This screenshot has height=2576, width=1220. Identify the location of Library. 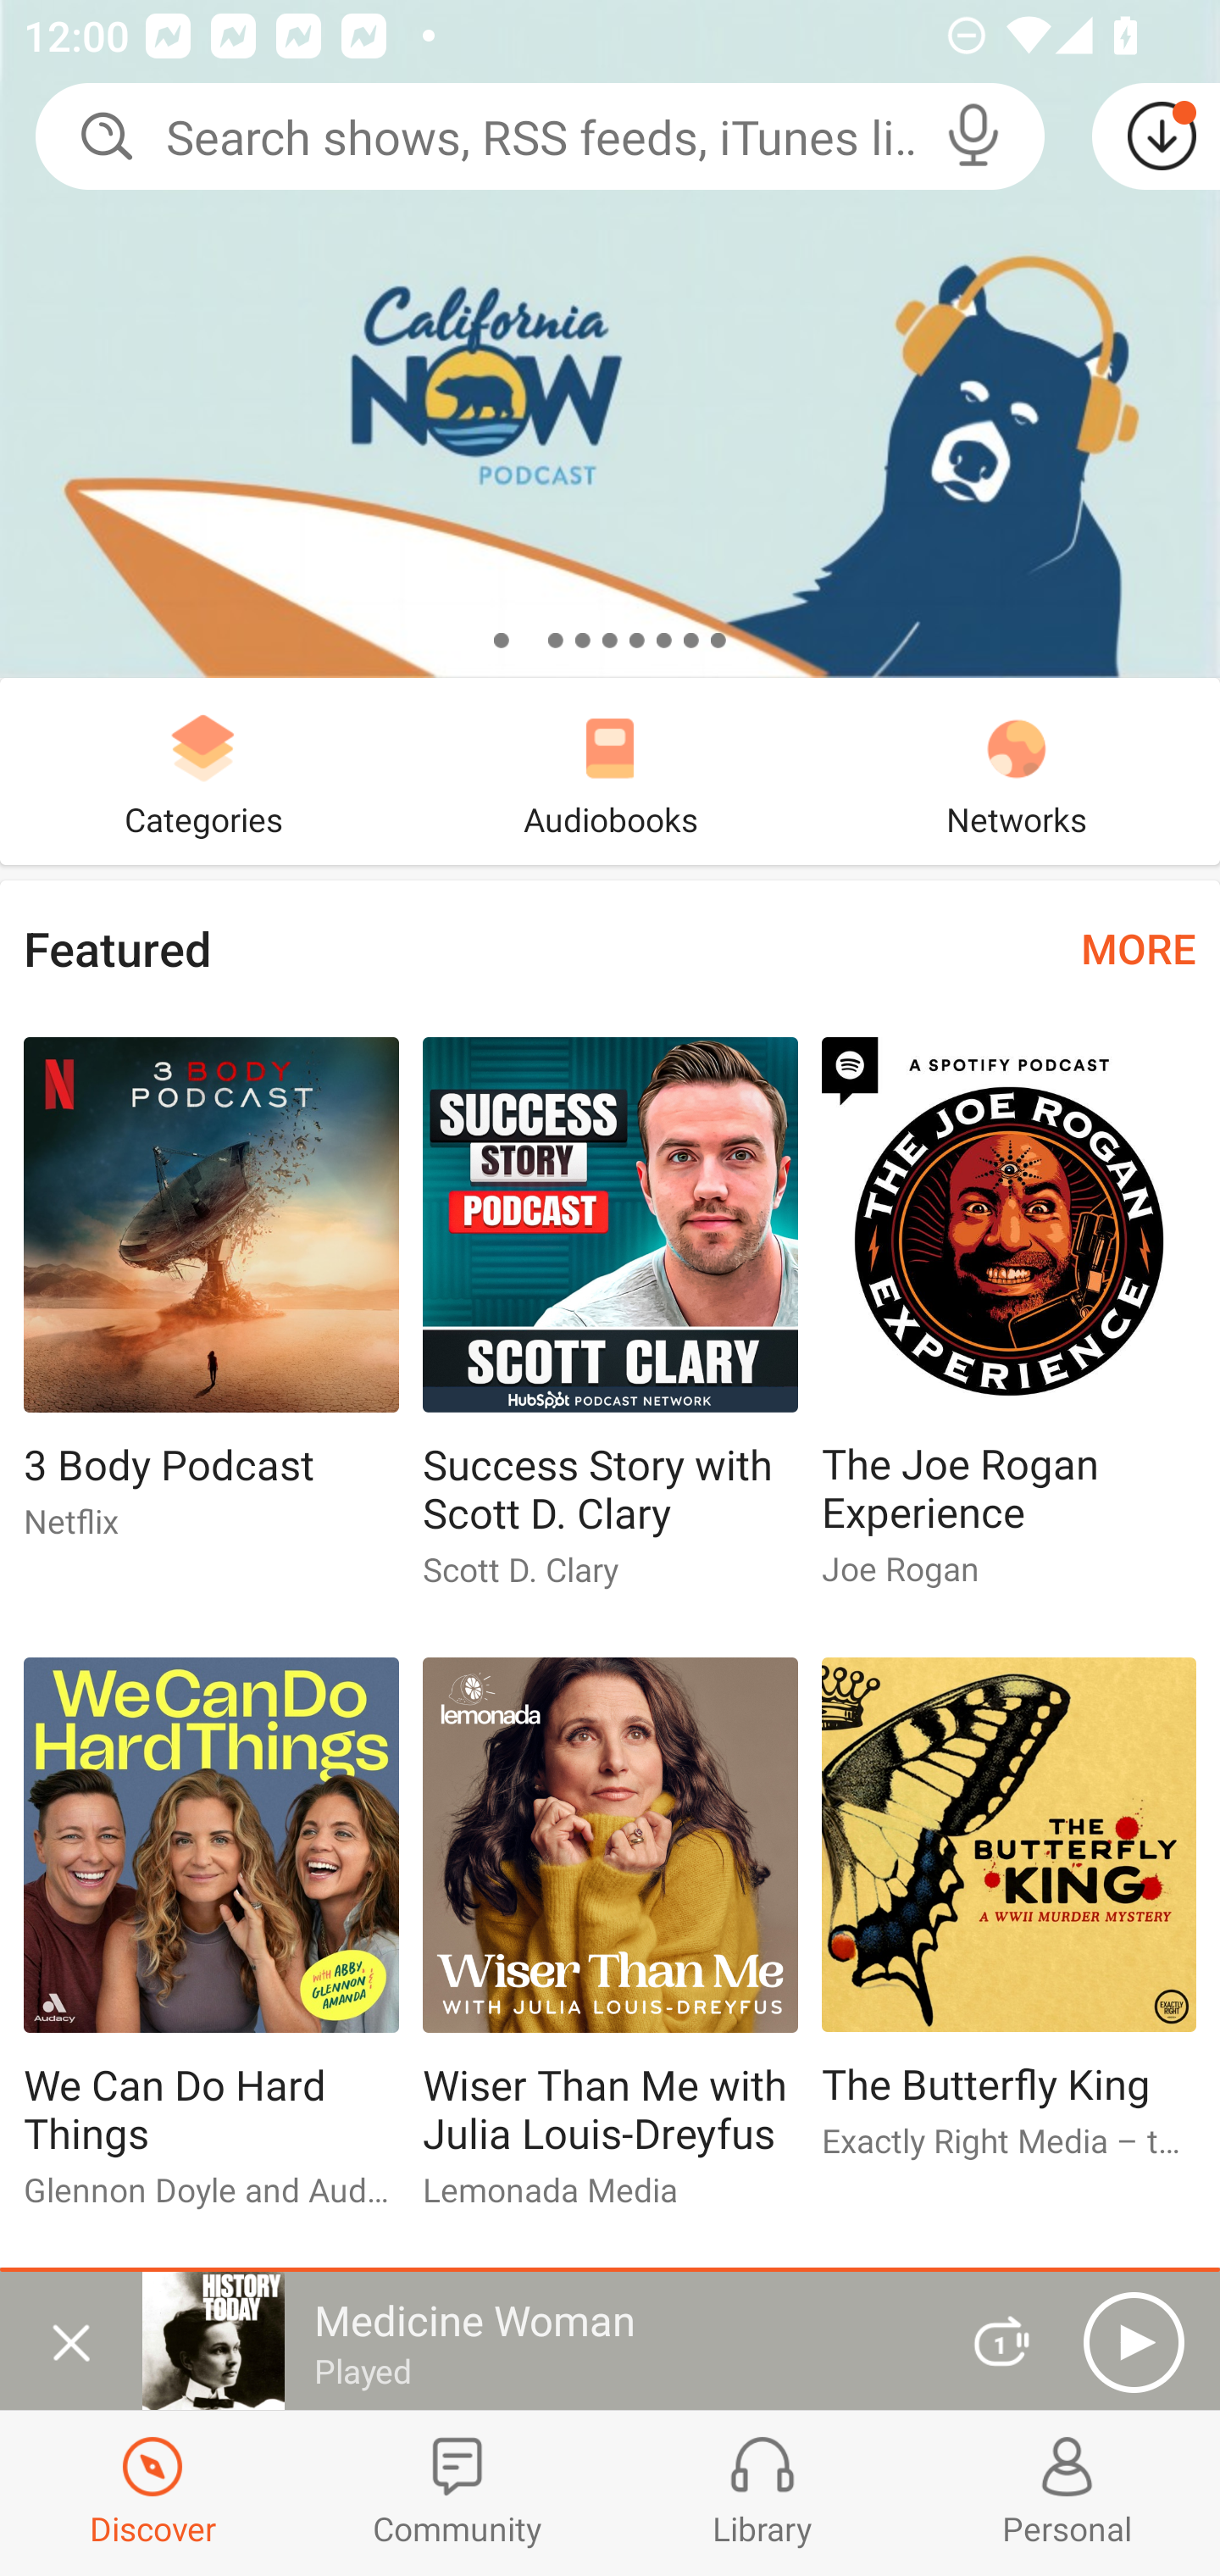
(762, 2493).